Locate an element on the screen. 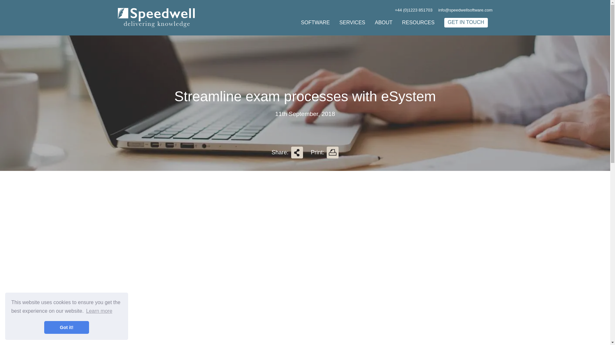 The image size is (615, 345). Learn more is located at coordinates (99, 311).